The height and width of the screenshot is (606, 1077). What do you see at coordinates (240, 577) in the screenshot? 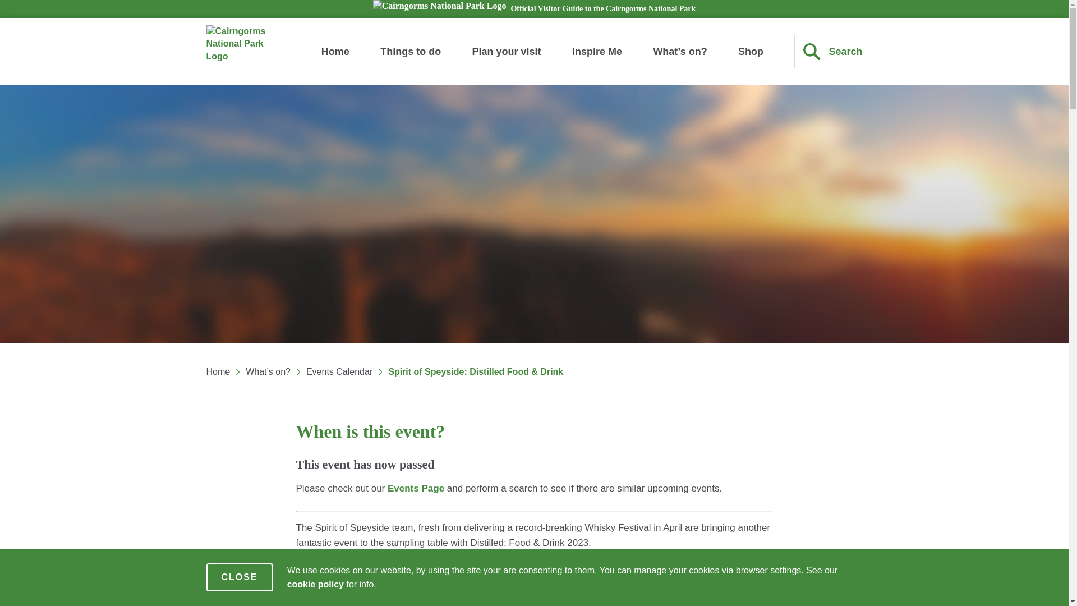
I see `CLOSE` at bounding box center [240, 577].